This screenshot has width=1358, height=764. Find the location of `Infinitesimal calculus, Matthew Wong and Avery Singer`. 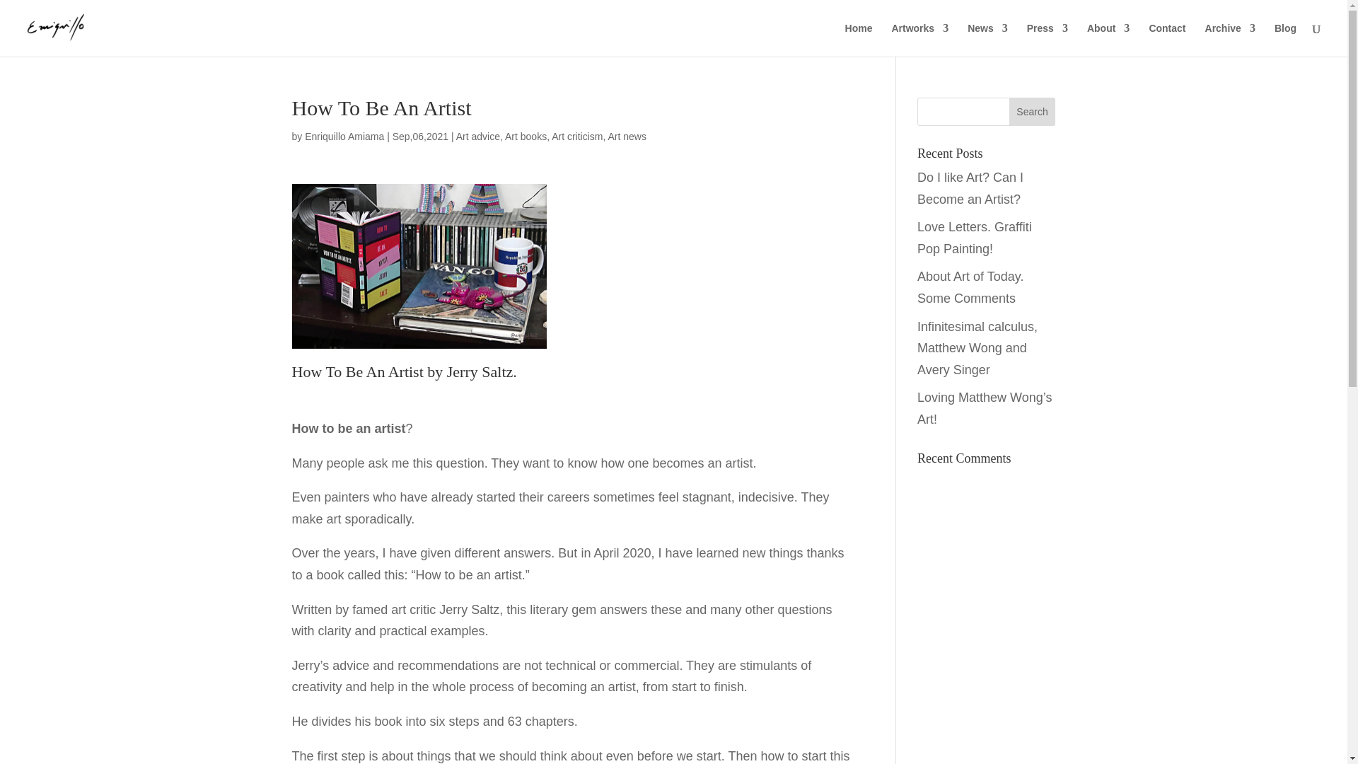

Infinitesimal calculus, Matthew Wong and Avery Singer is located at coordinates (977, 348).